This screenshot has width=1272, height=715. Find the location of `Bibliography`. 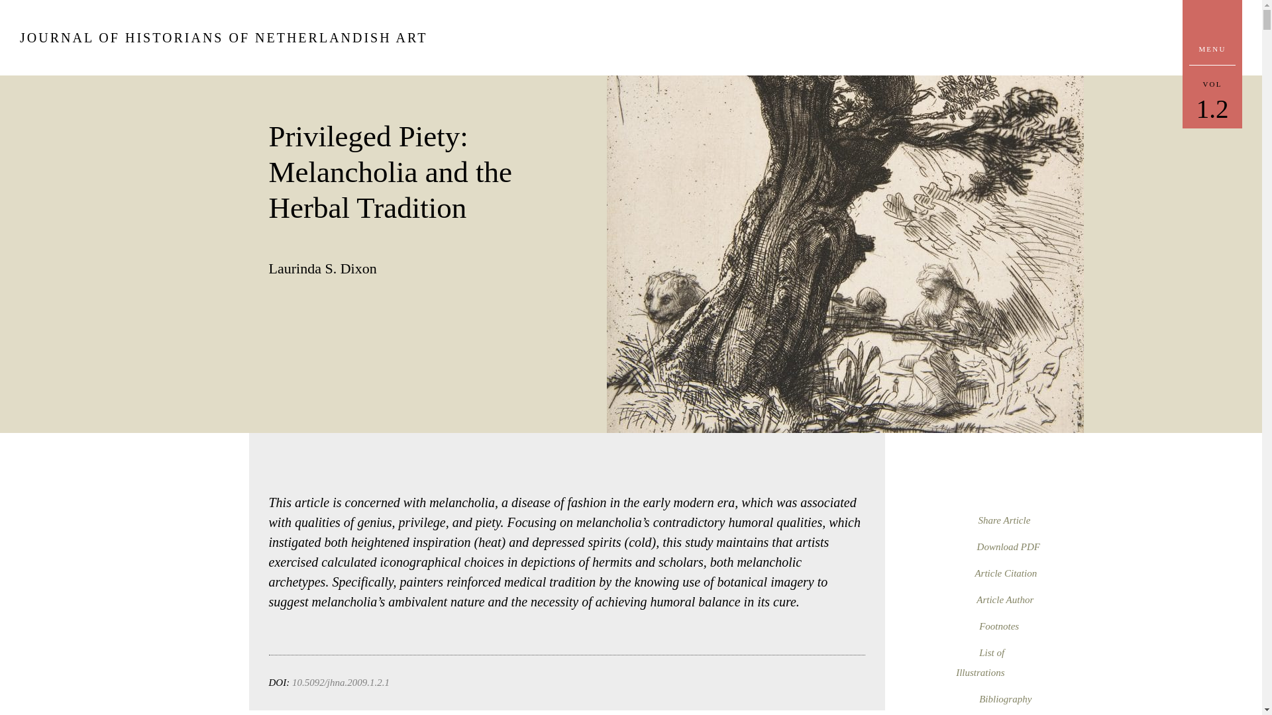

Bibliography is located at coordinates (994, 698).